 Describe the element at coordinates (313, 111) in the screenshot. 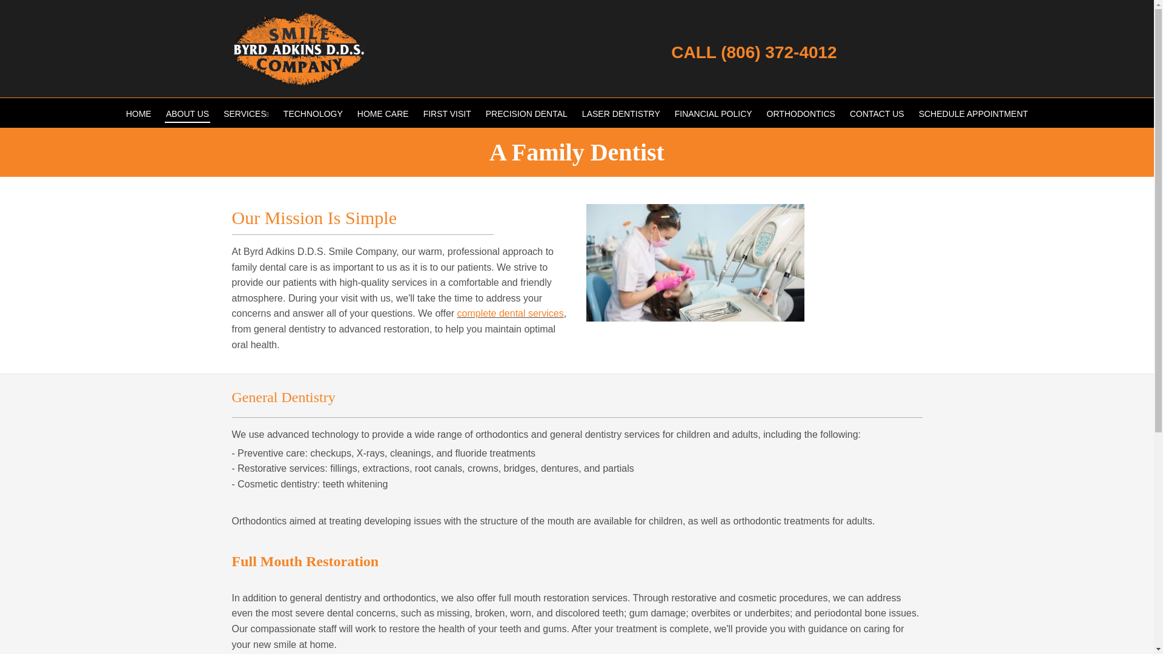

I see `TECHNOLOGY` at that location.